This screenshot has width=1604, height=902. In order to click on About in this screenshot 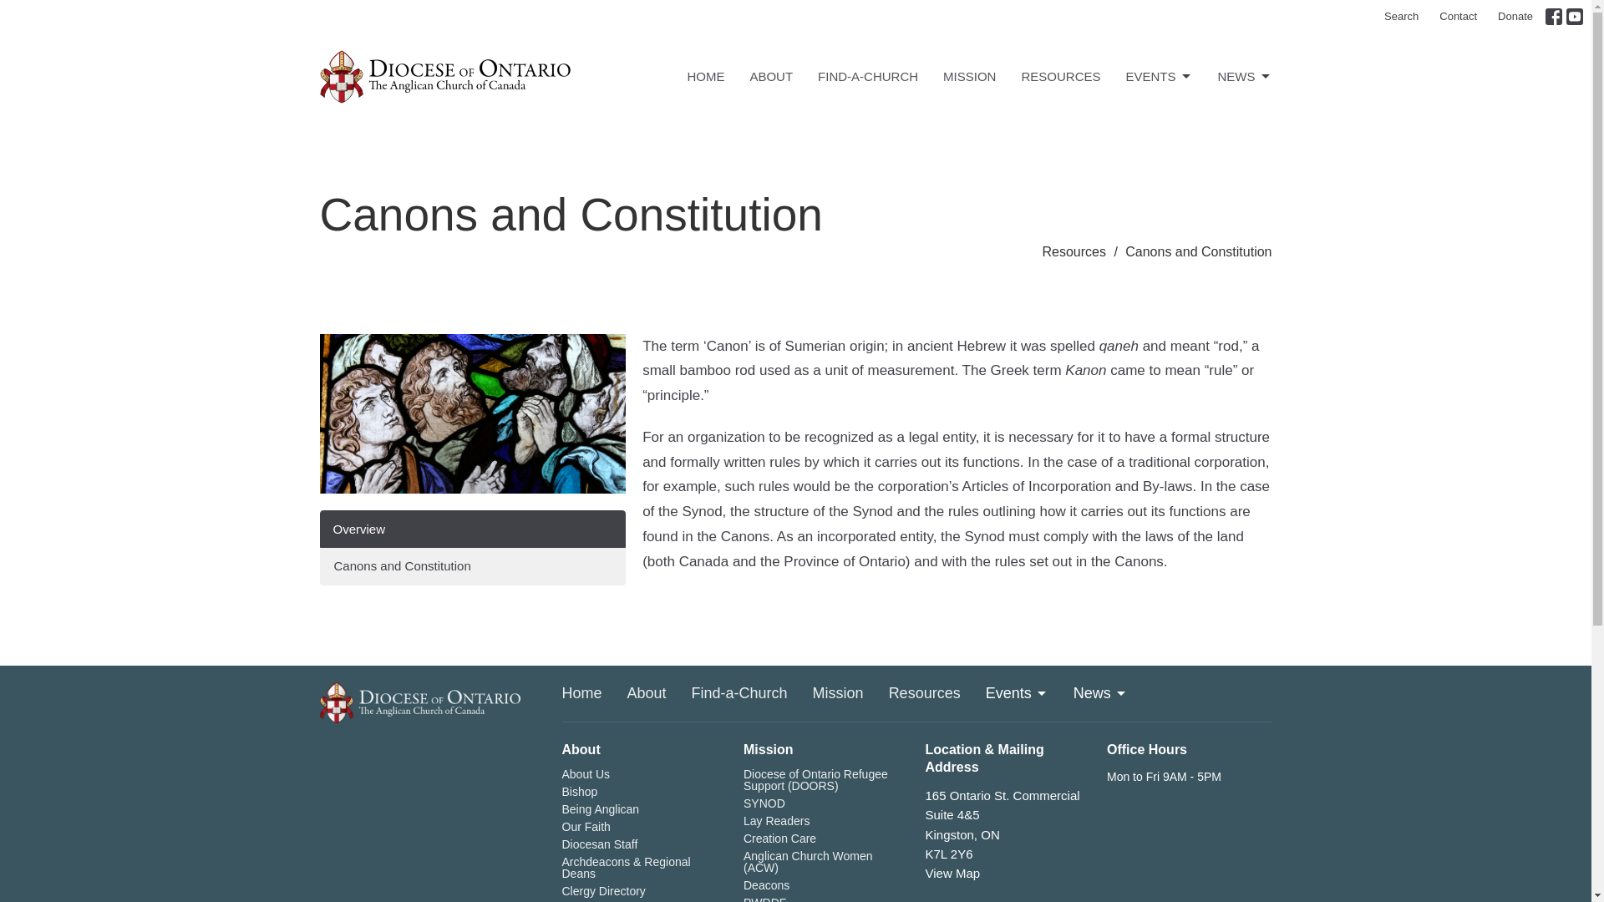, I will do `click(647, 693)`.